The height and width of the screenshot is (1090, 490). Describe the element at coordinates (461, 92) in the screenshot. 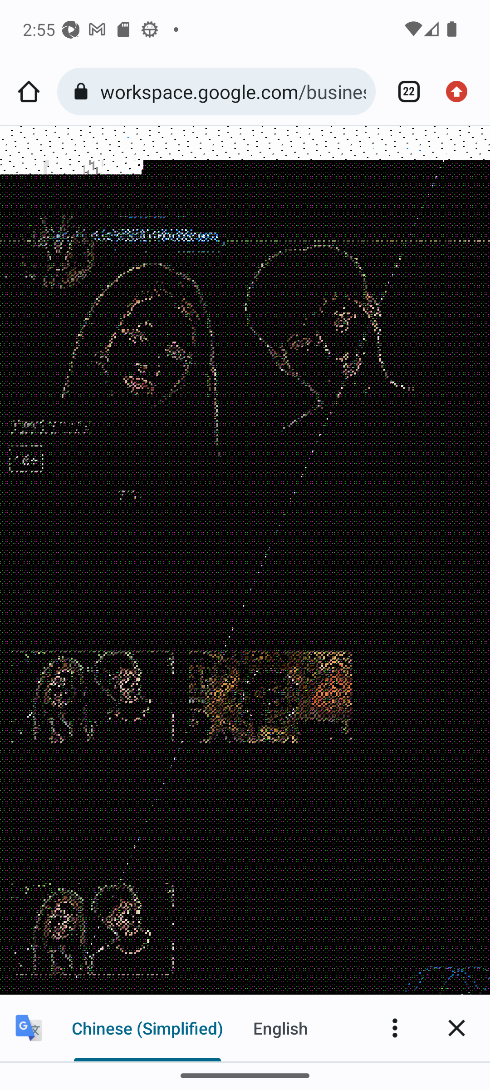

I see `Update available. More options` at that location.